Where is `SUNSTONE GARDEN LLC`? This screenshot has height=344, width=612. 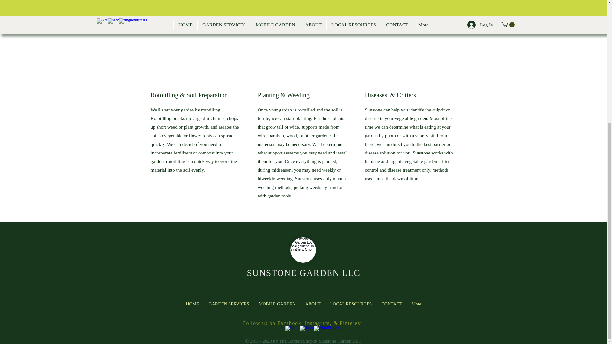 SUNSTONE GARDEN LLC is located at coordinates (303, 273).